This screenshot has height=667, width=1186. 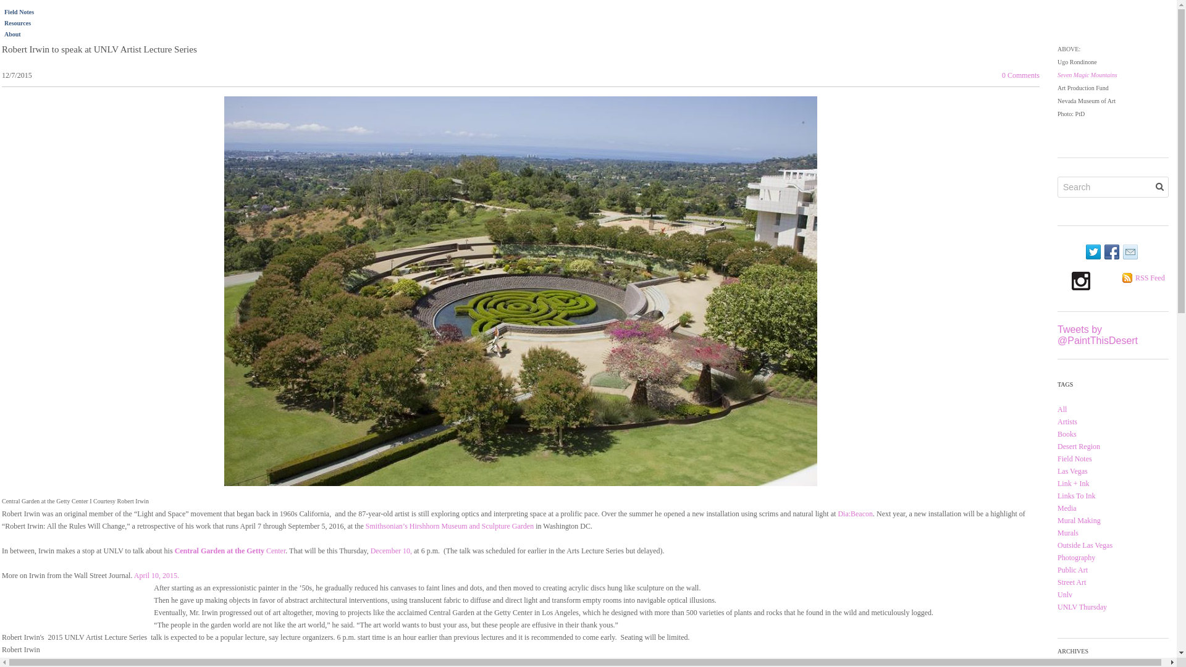 What do you see at coordinates (1150, 277) in the screenshot?
I see `RSS Feed` at bounding box center [1150, 277].